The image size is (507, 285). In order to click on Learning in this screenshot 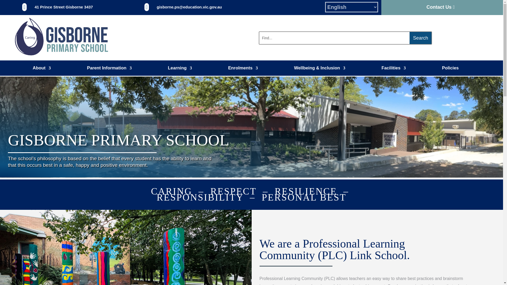, I will do `click(180, 69)`.